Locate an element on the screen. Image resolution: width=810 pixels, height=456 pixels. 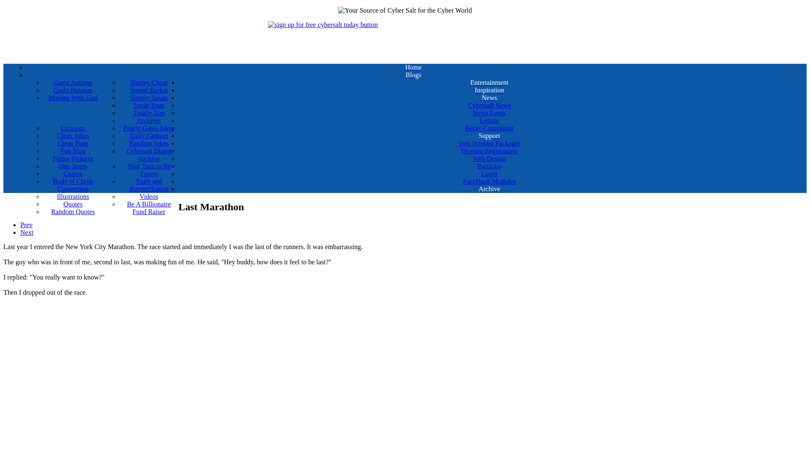
Cartoons is located at coordinates (73, 128).